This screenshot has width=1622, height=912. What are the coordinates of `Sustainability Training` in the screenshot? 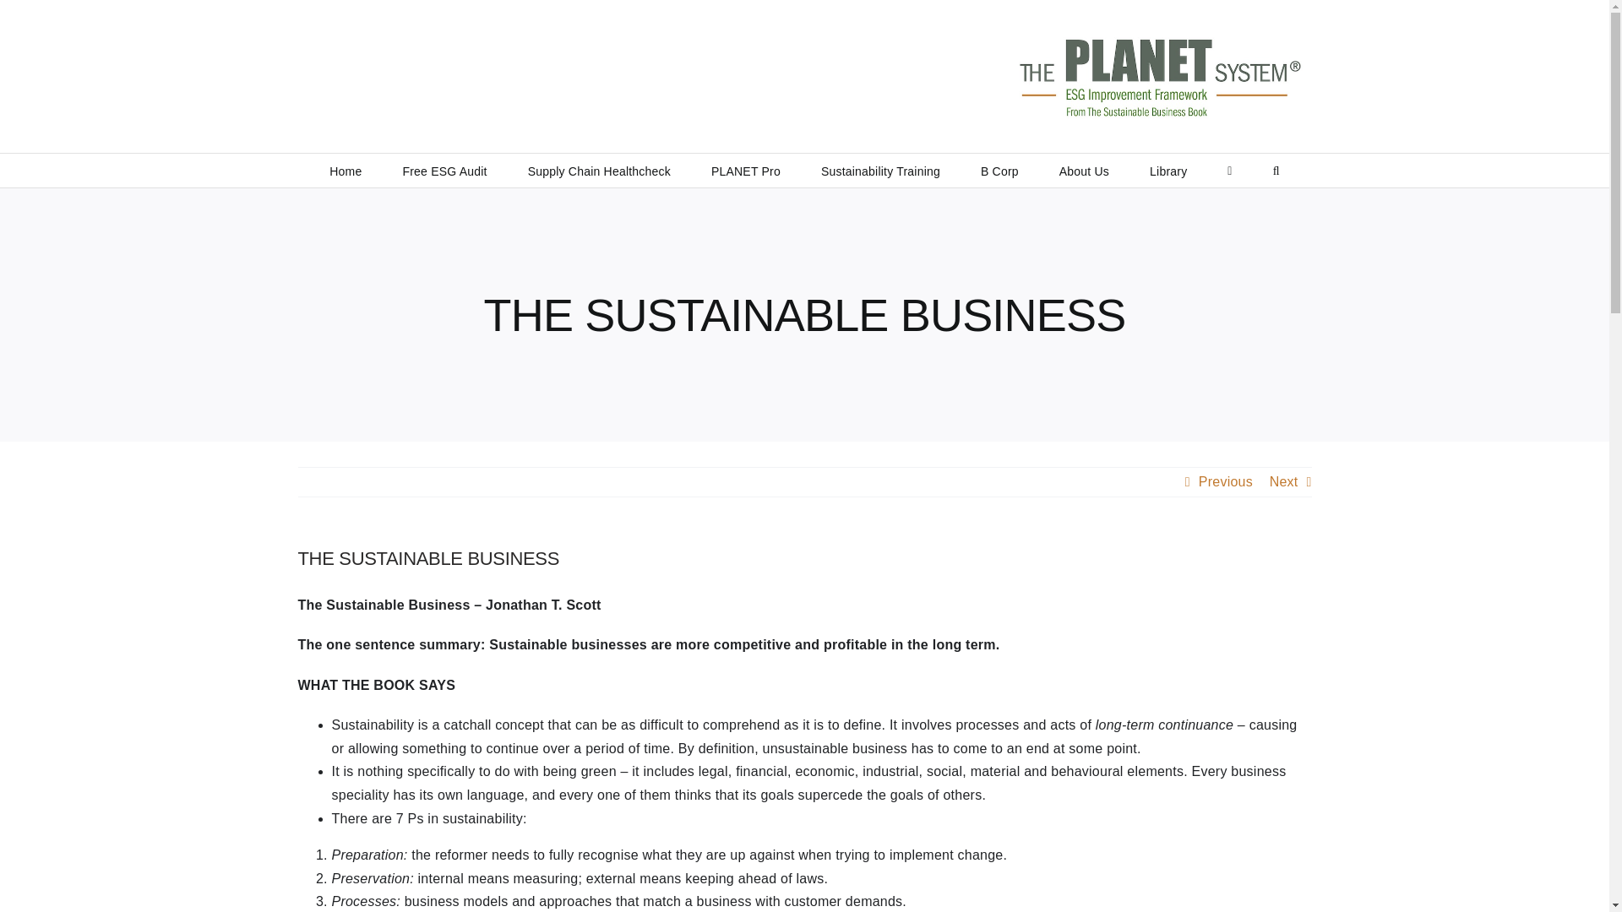 It's located at (880, 171).